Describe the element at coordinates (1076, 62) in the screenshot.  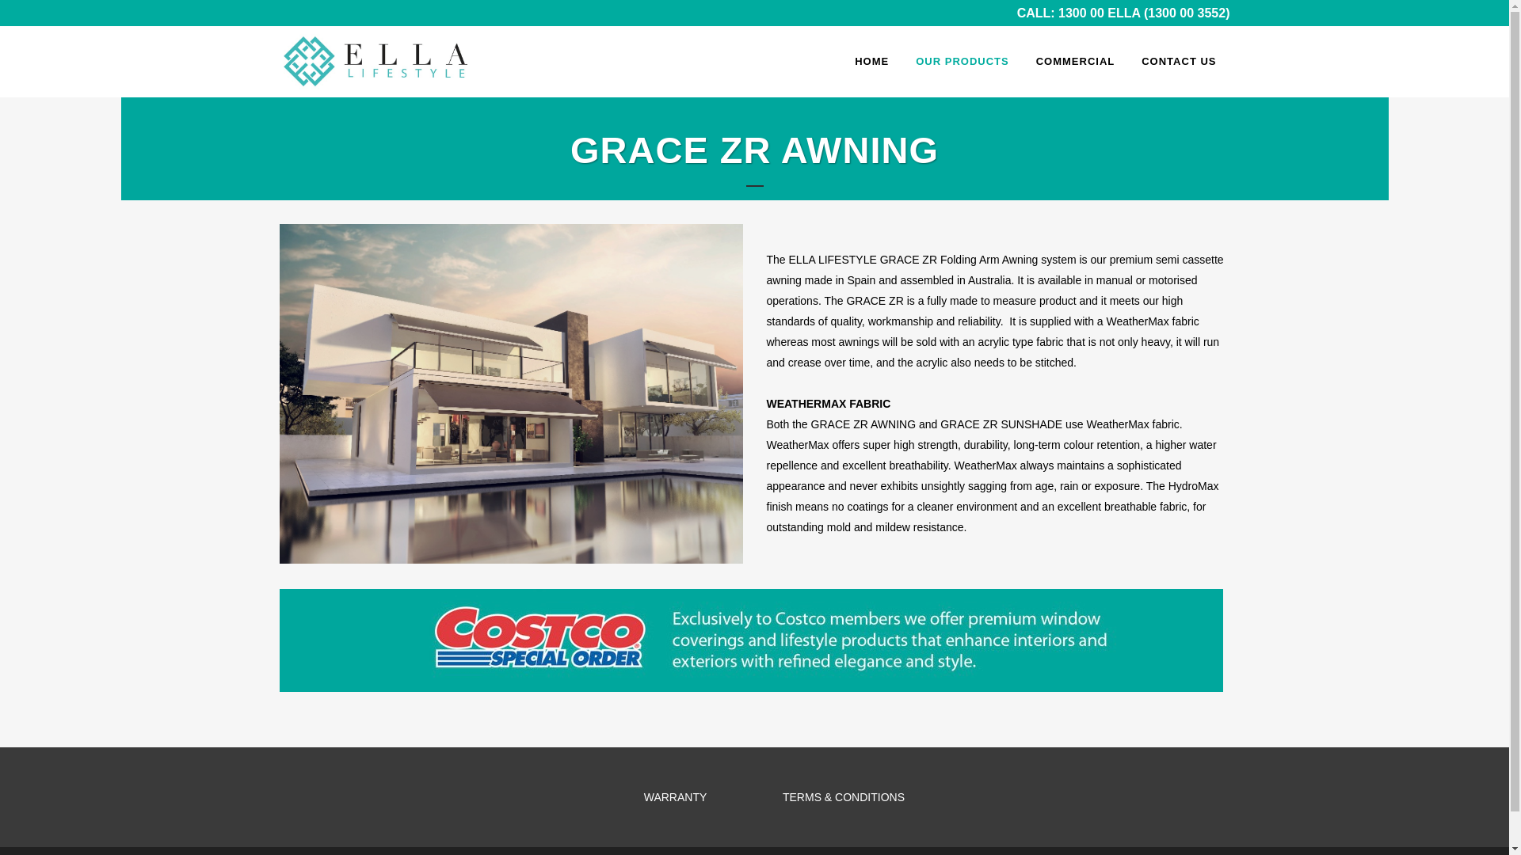
I see `COMMERCIAL` at that location.